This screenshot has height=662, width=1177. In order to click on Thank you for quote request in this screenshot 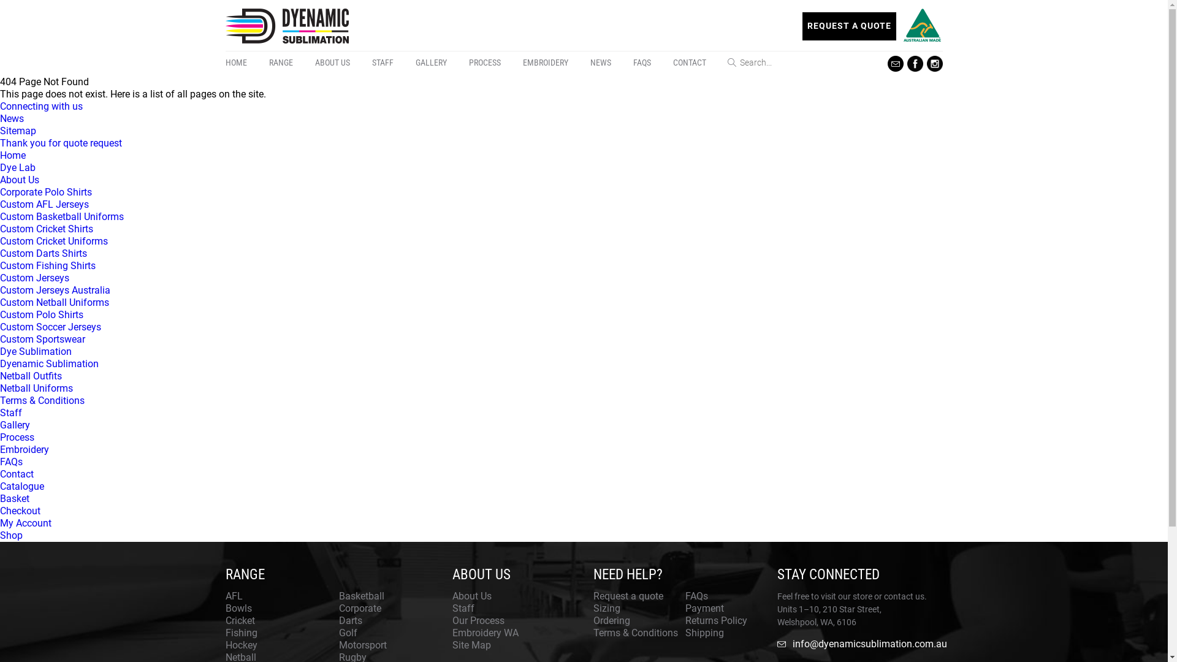, I will do `click(61, 143)`.